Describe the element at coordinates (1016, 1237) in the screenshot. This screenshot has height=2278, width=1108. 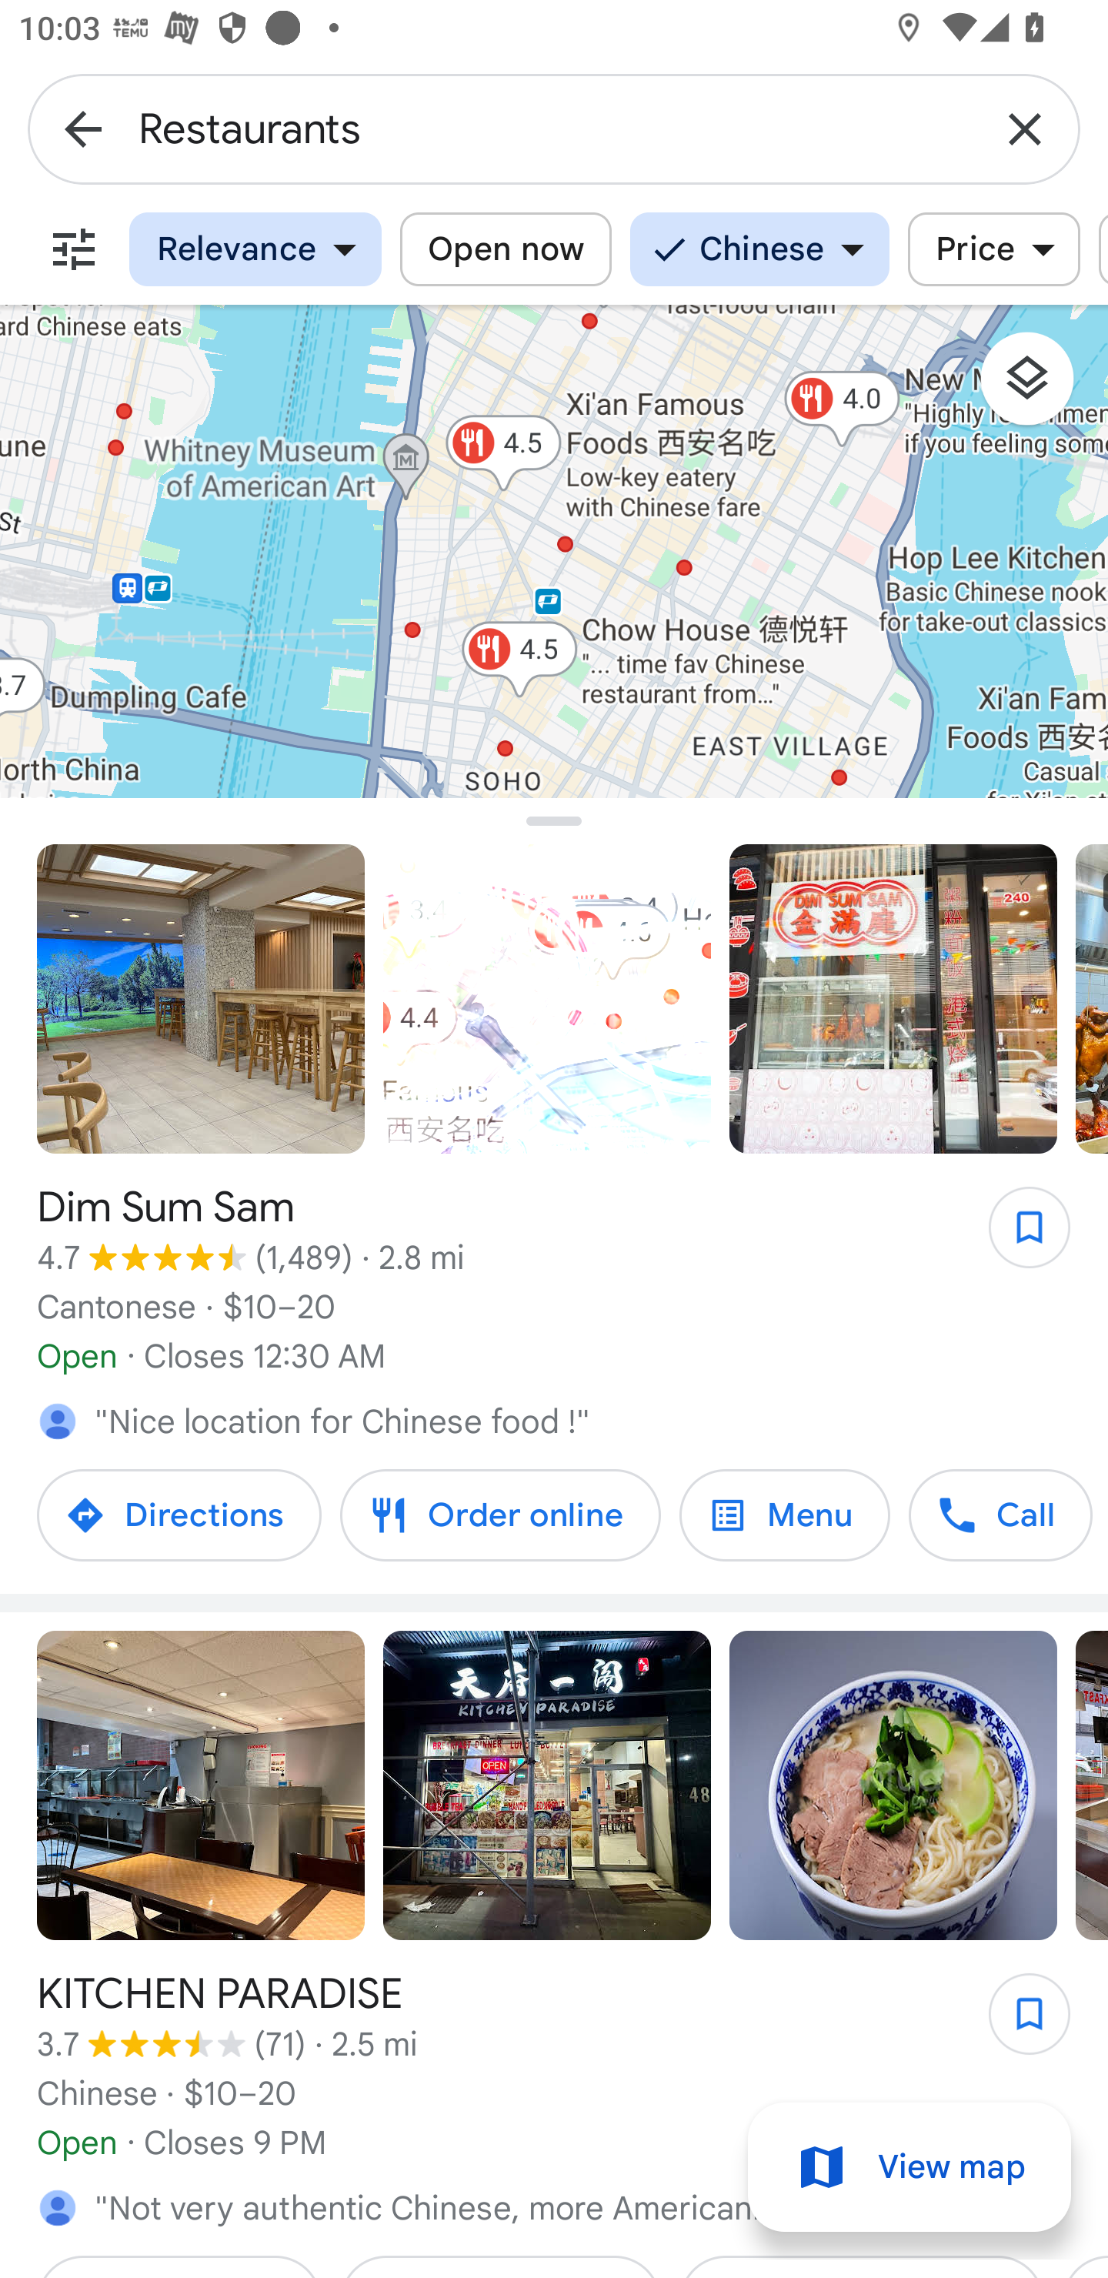
I see `Save Dim Sum Sam to lists` at that location.